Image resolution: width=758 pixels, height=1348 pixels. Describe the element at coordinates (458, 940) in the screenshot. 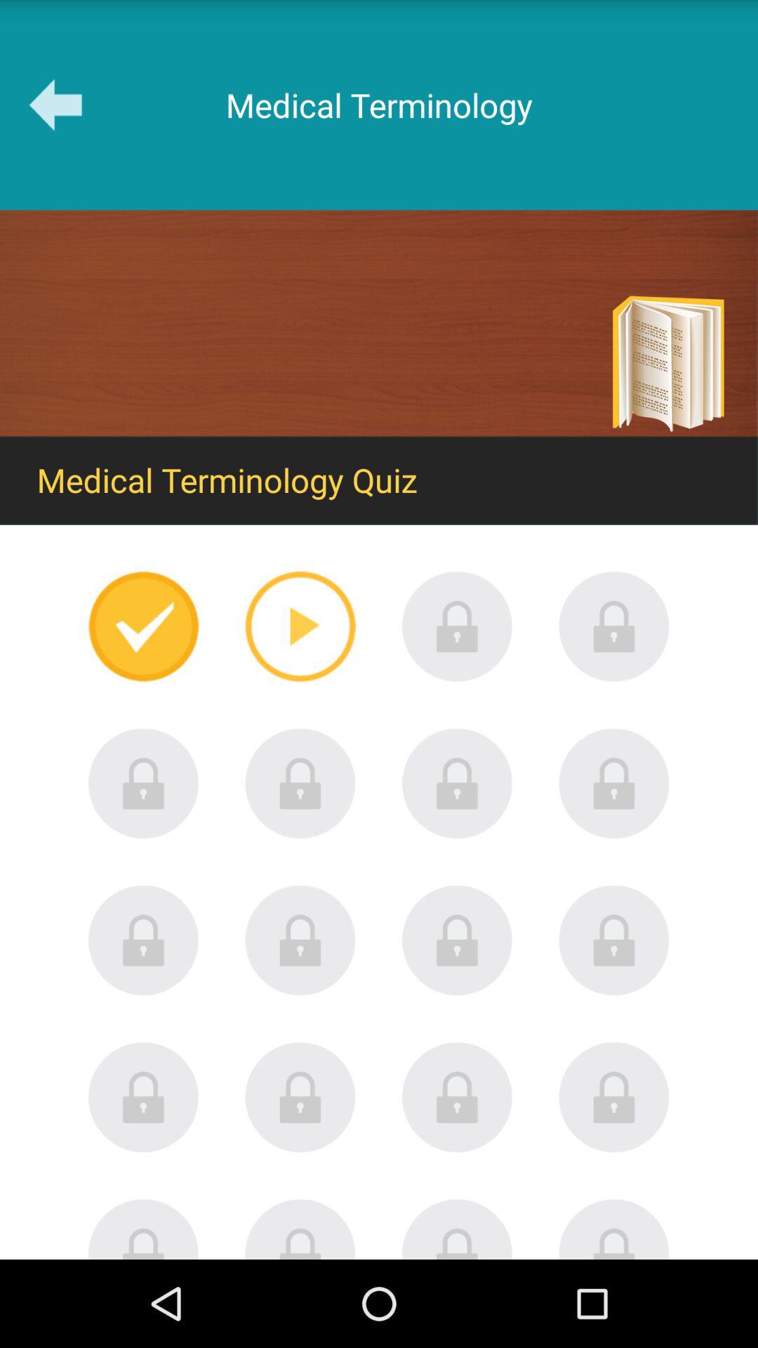

I see `lock` at that location.